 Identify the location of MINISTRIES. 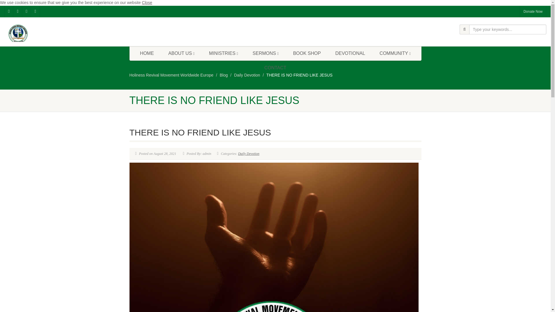
(223, 53).